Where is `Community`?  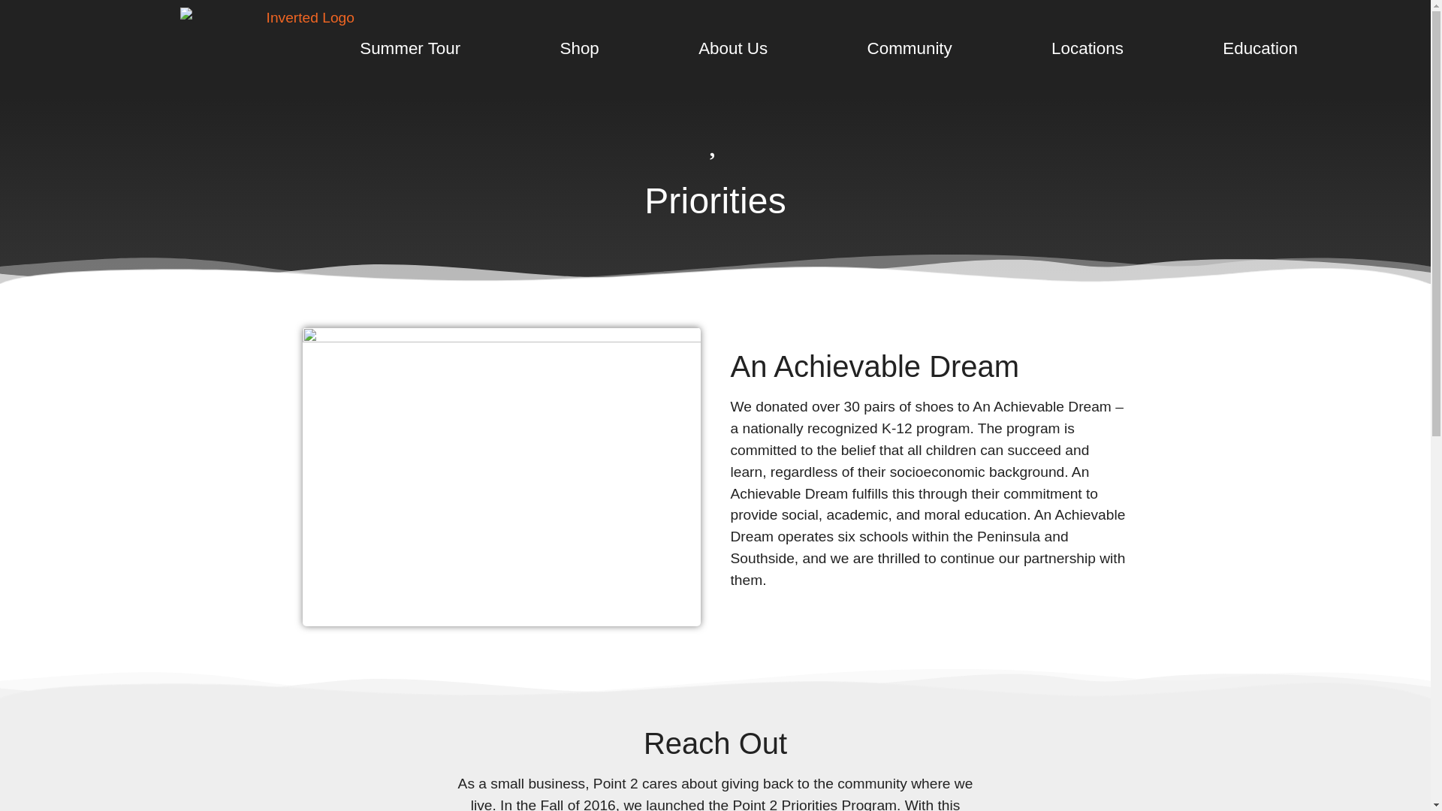 Community is located at coordinates (910, 48).